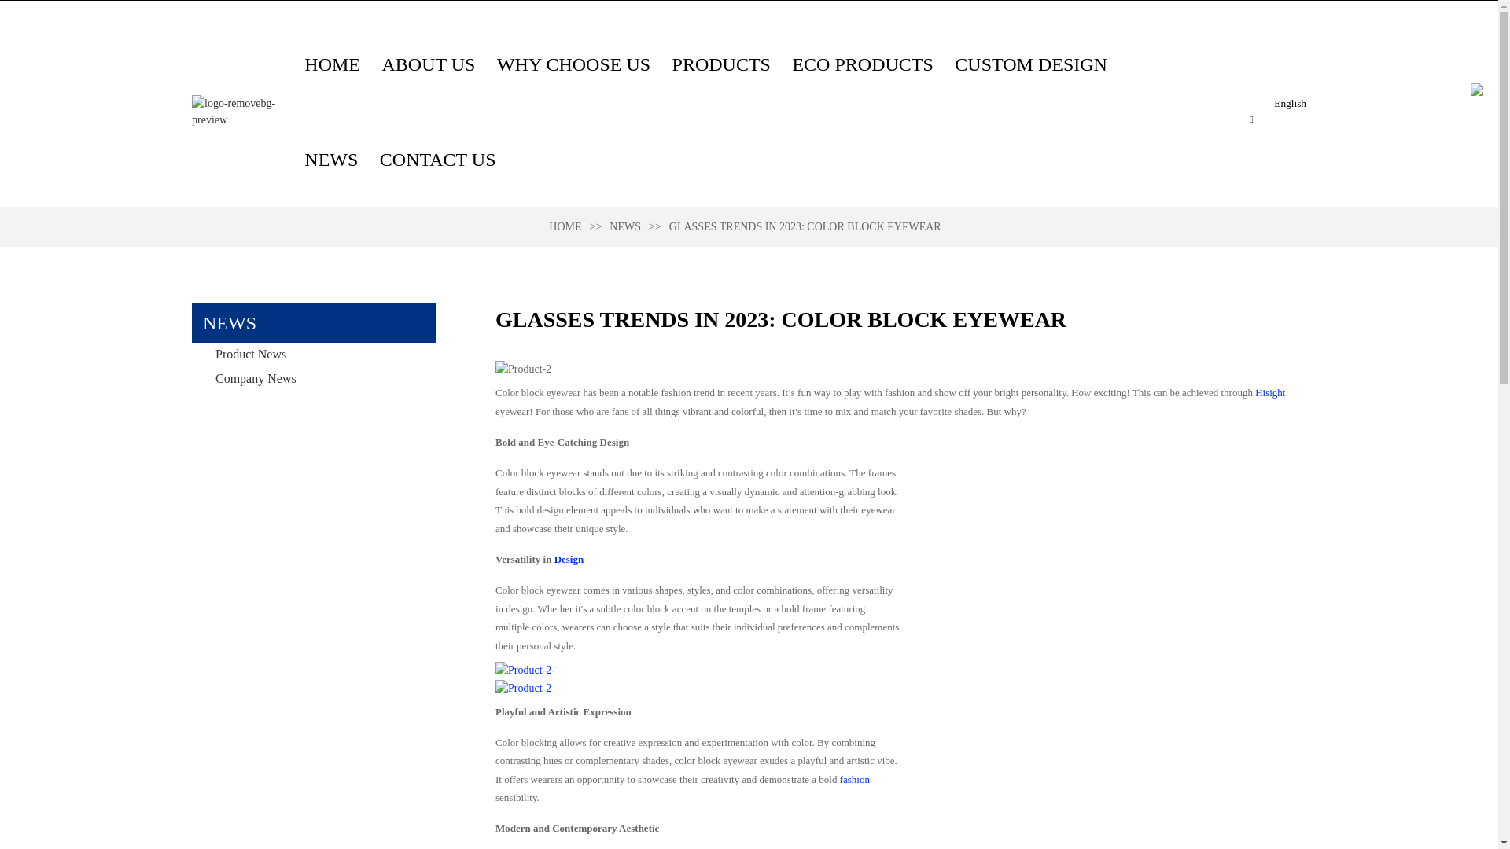 The image size is (1510, 849). What do you see at coordinates (862, 63) in the screenshot?
I see `ECO PRODUCTS` at bounding box center [862, 63].